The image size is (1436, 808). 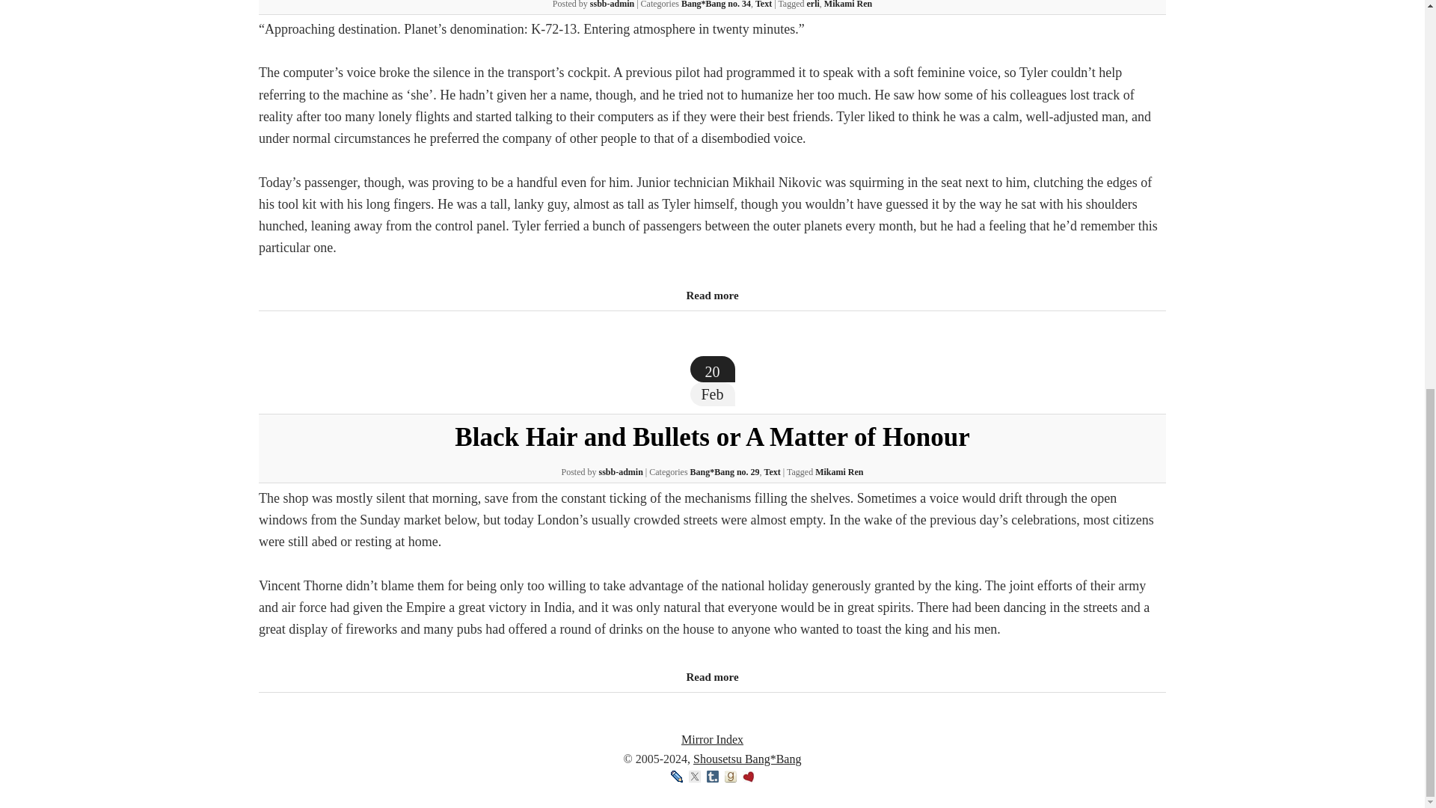 I want to click on Black Hair and Bullets or A Matter of Honour, so click(x=711, y=676).